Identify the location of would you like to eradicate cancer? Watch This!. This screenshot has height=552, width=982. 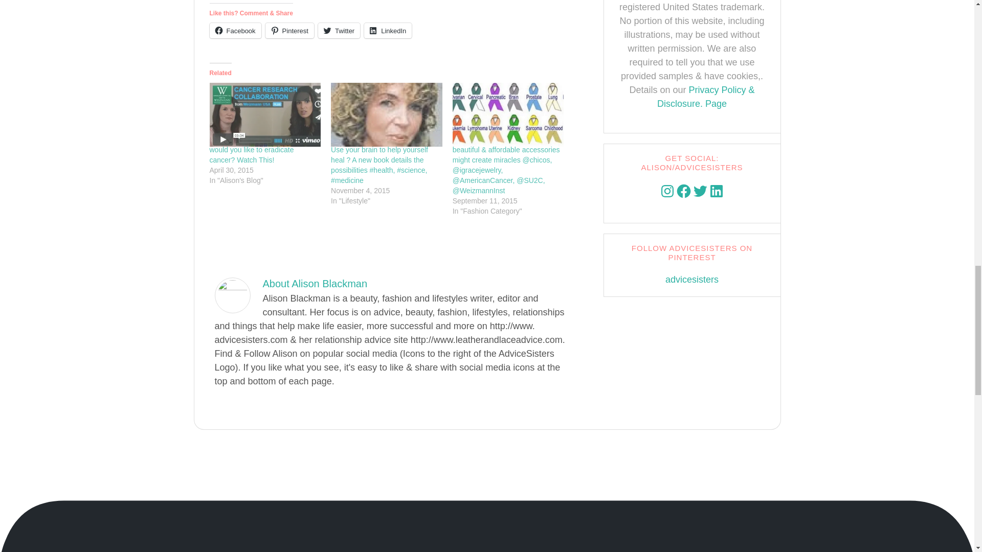
(265, 114).